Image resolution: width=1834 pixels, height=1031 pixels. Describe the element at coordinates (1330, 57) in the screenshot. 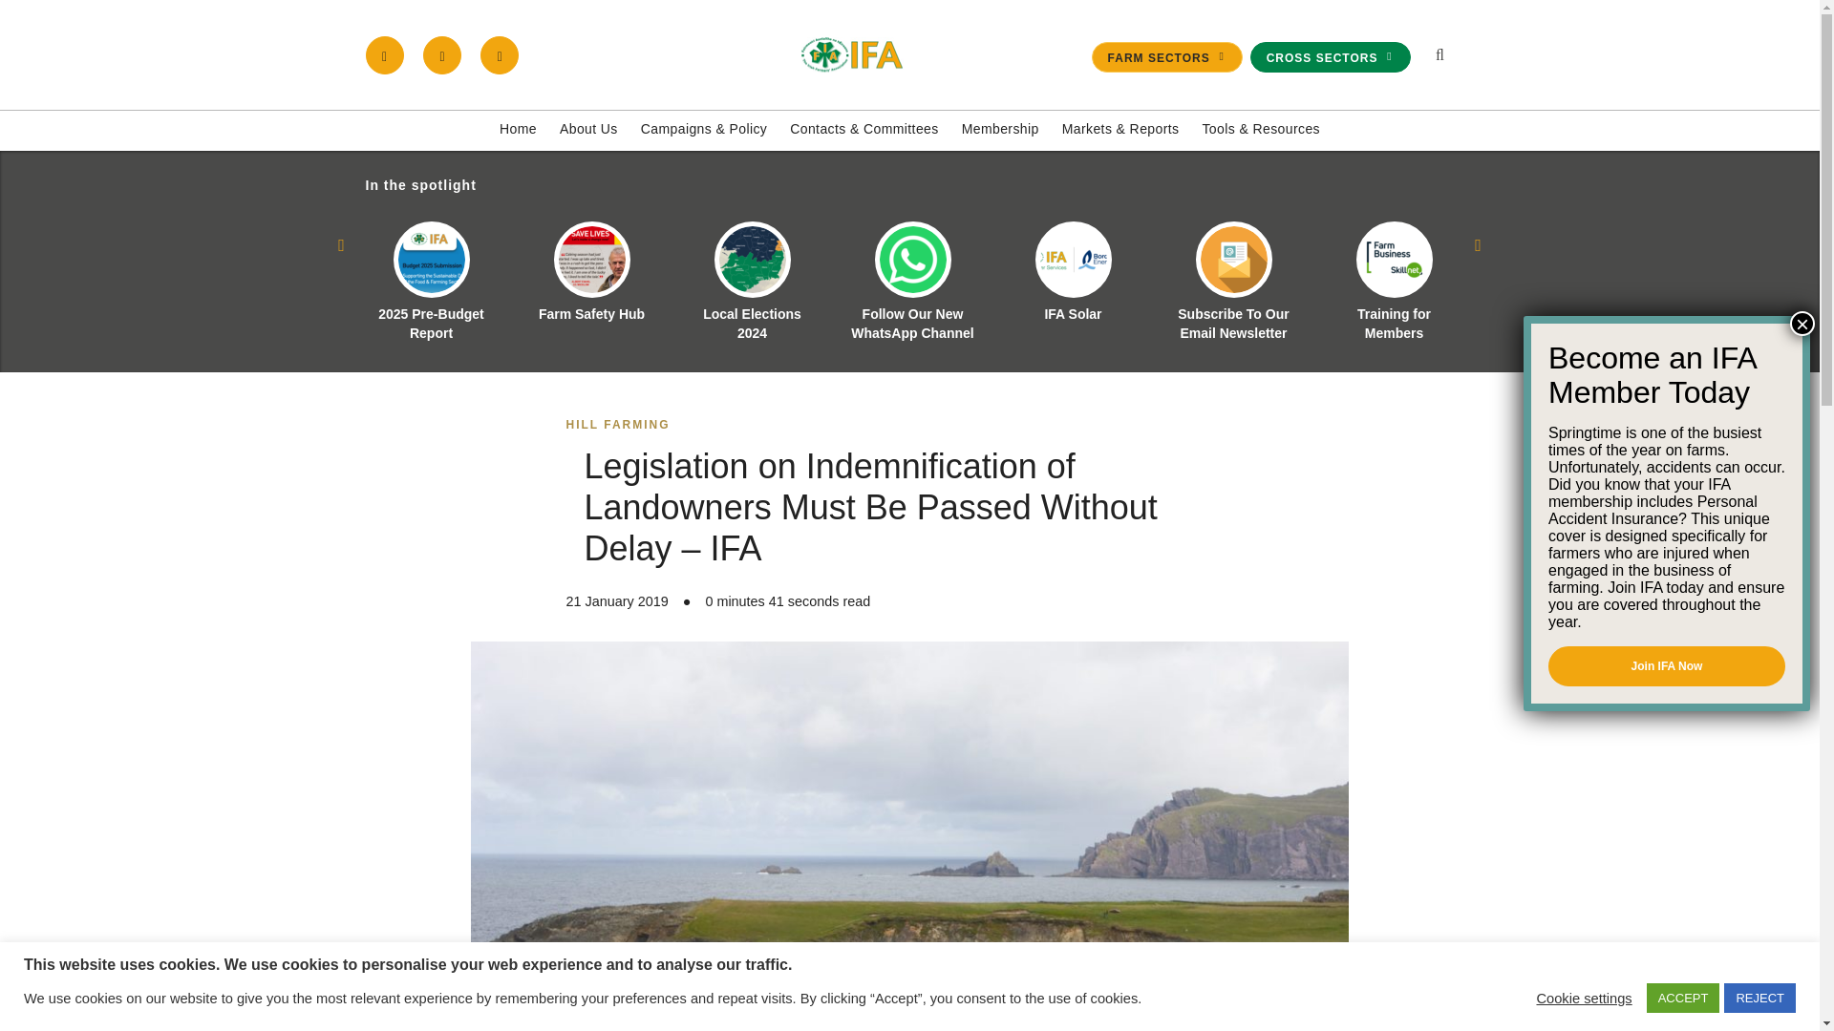

I see `CROSS SECTORS` at that location.